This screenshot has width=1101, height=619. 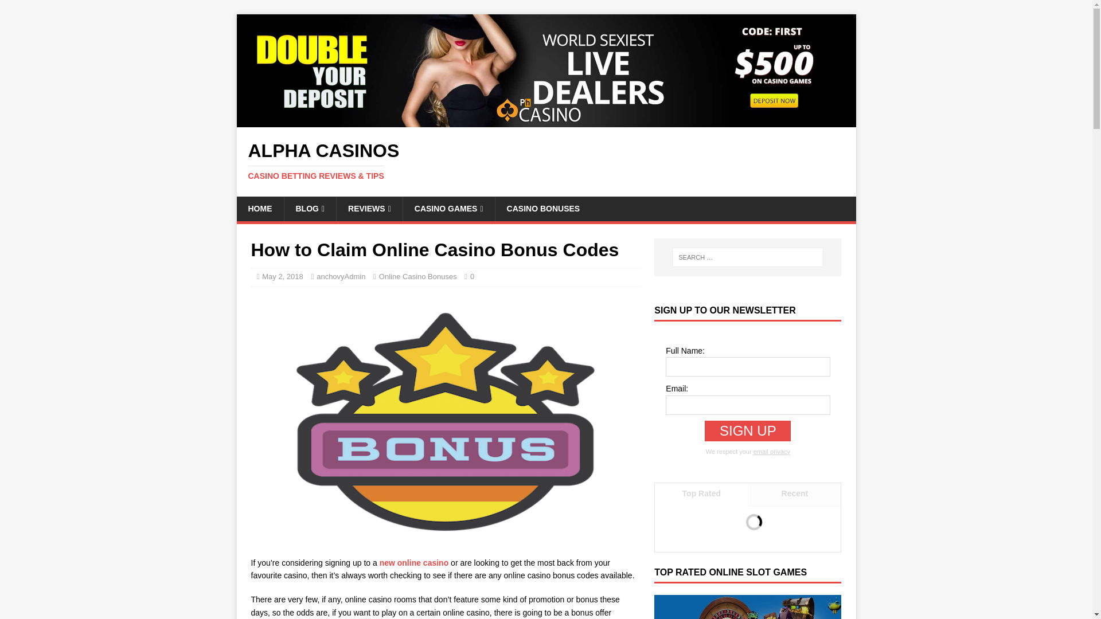 I want to click on May 2, 2018, so click(x=282, y=276).